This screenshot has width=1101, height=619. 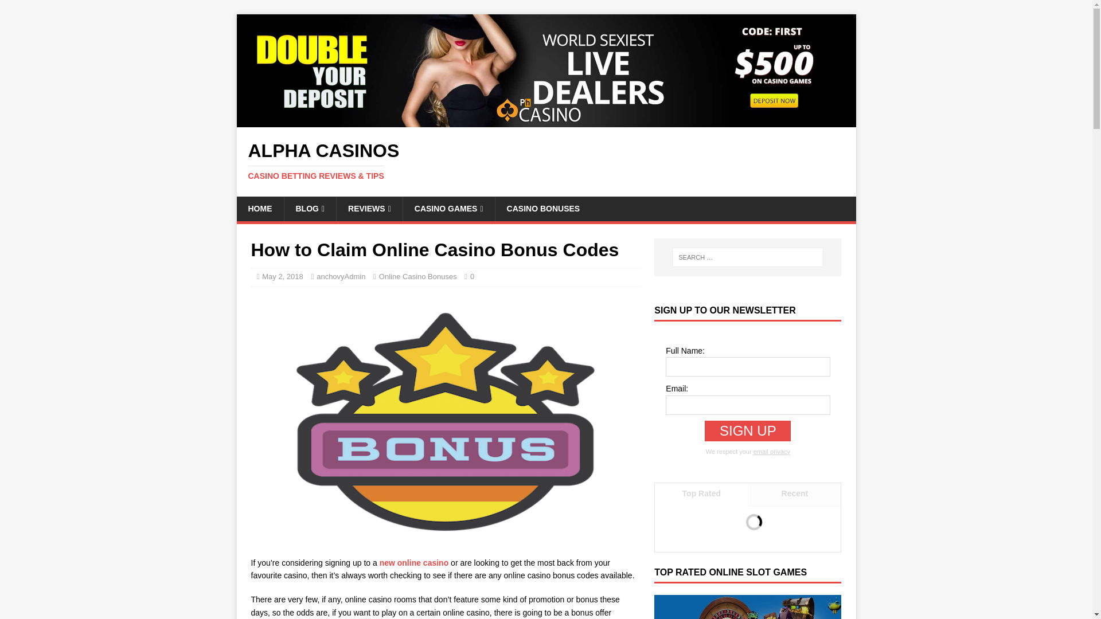 I want to click on May 2, 2018, so click(x=282, y=276).